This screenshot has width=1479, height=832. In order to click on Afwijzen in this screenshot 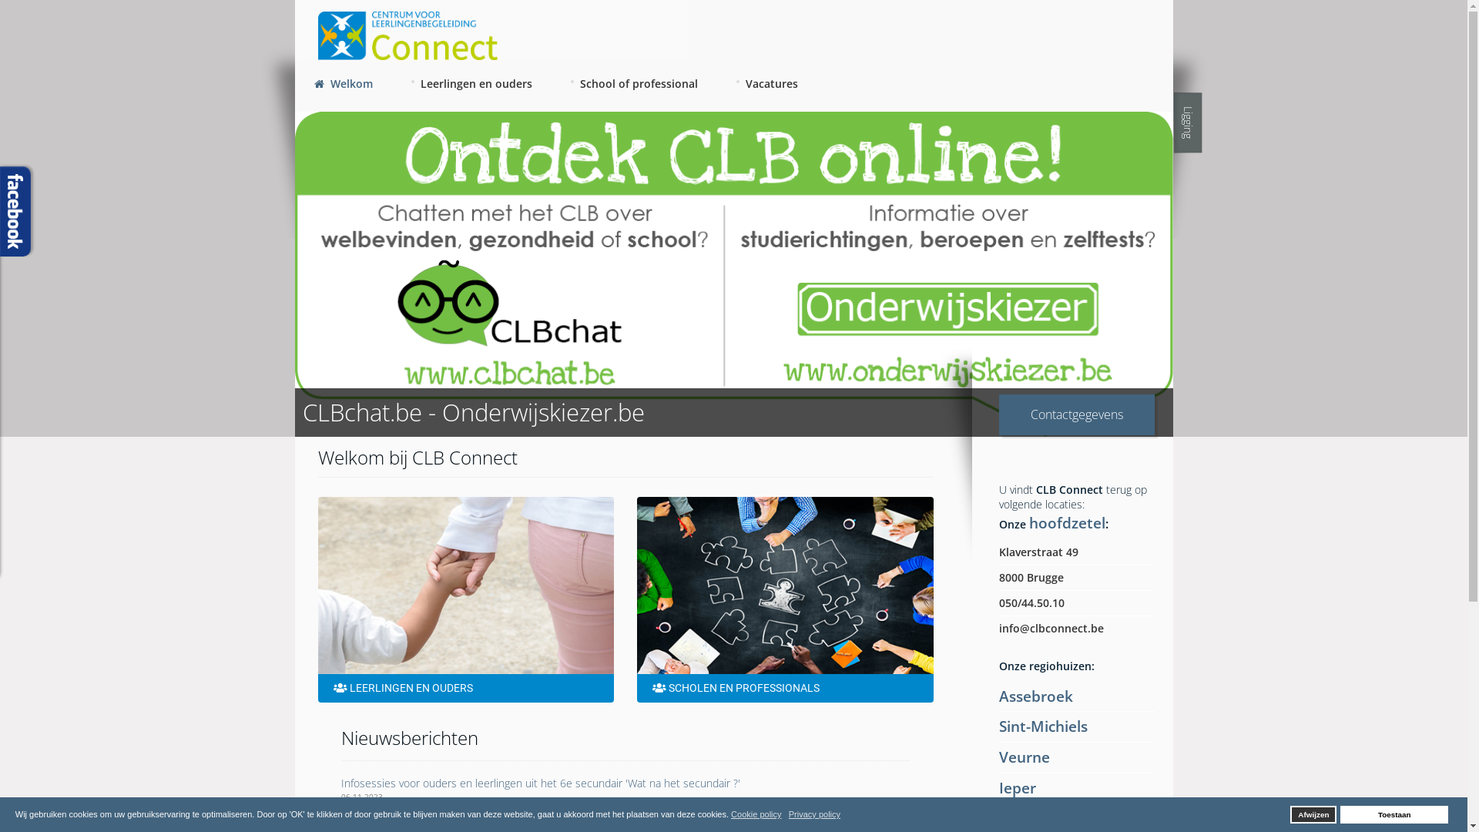, I will do `click(1313, 815)`.